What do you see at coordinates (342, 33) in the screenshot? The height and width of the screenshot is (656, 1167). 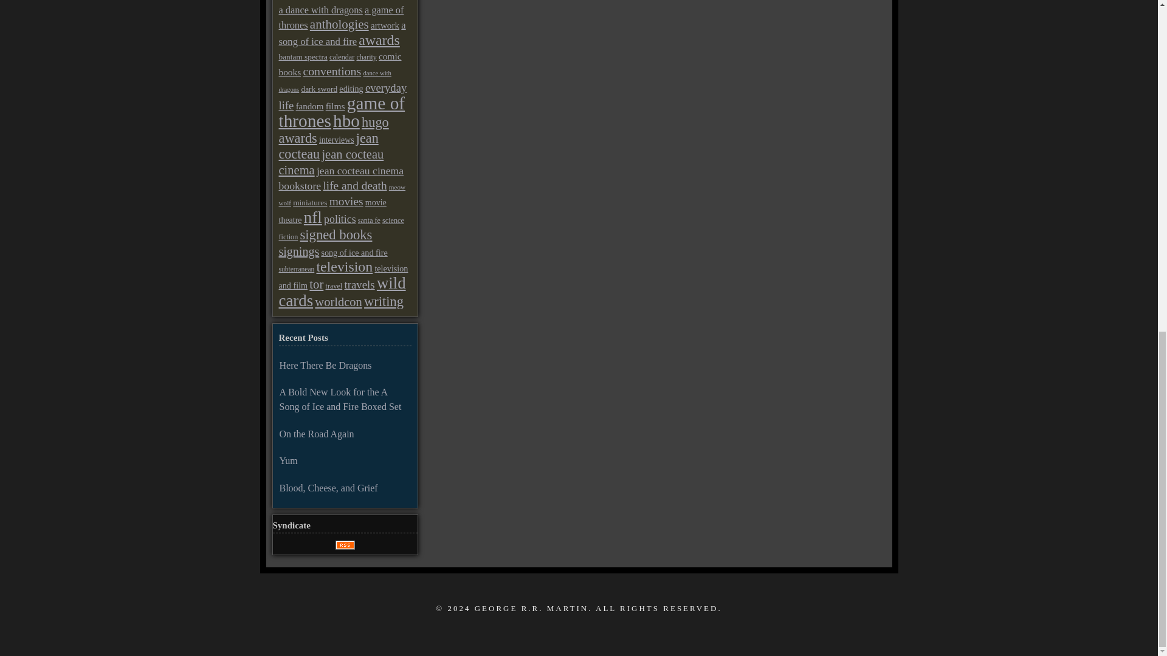 I see `a song of ice and fire` at bounding box center [342, 33].